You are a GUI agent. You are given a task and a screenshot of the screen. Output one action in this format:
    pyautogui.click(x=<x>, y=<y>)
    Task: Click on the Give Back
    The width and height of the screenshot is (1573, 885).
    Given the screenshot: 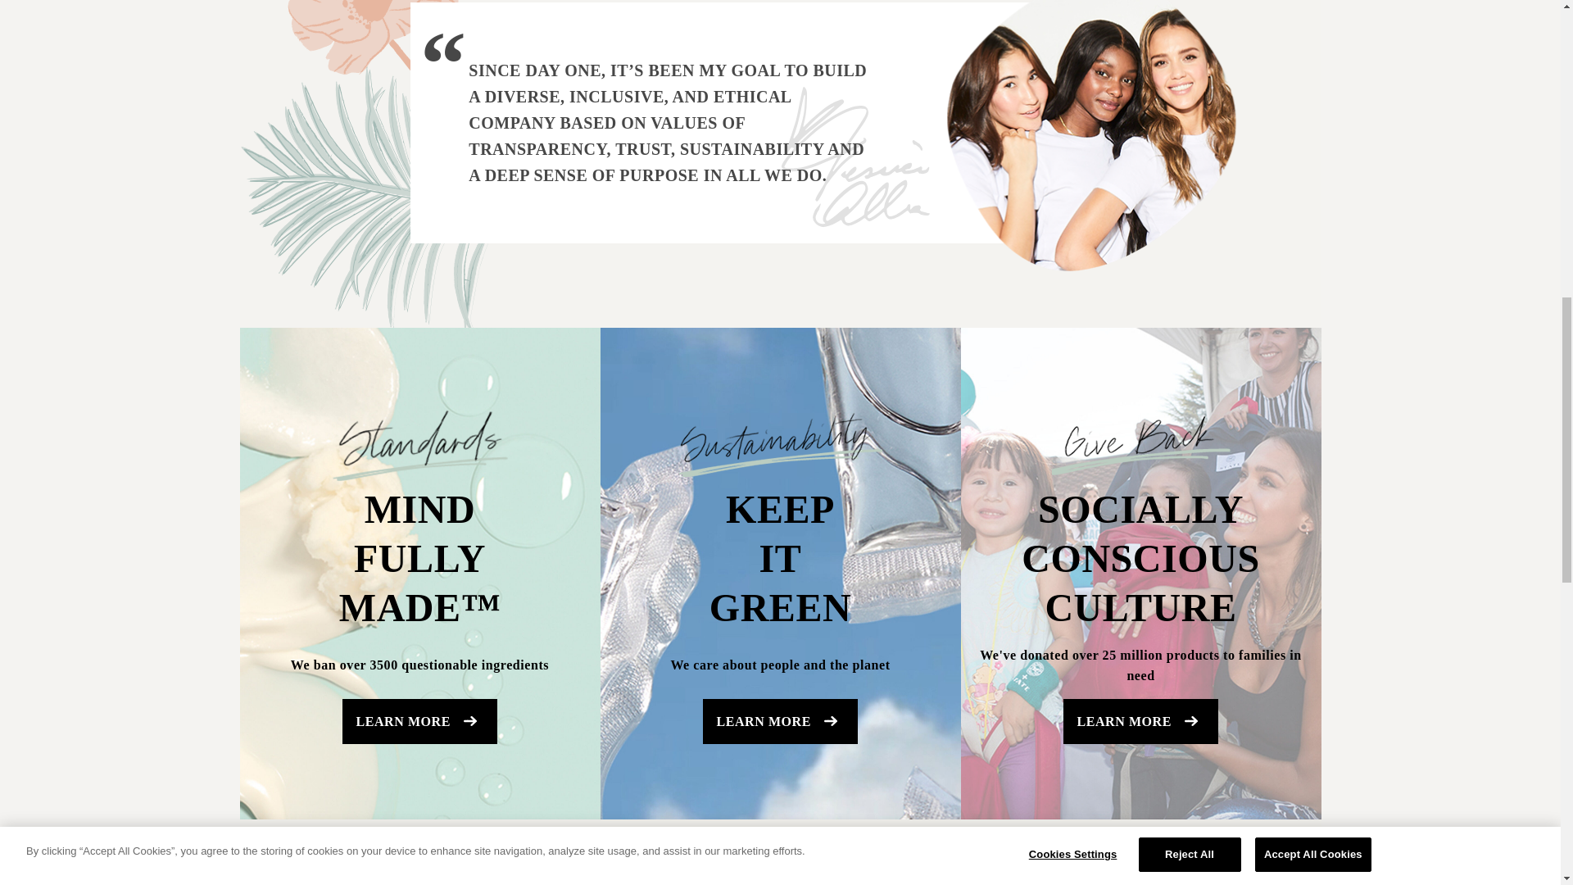 What is the action you would take?
    pyautogui.click(x=1140, y=444)
    